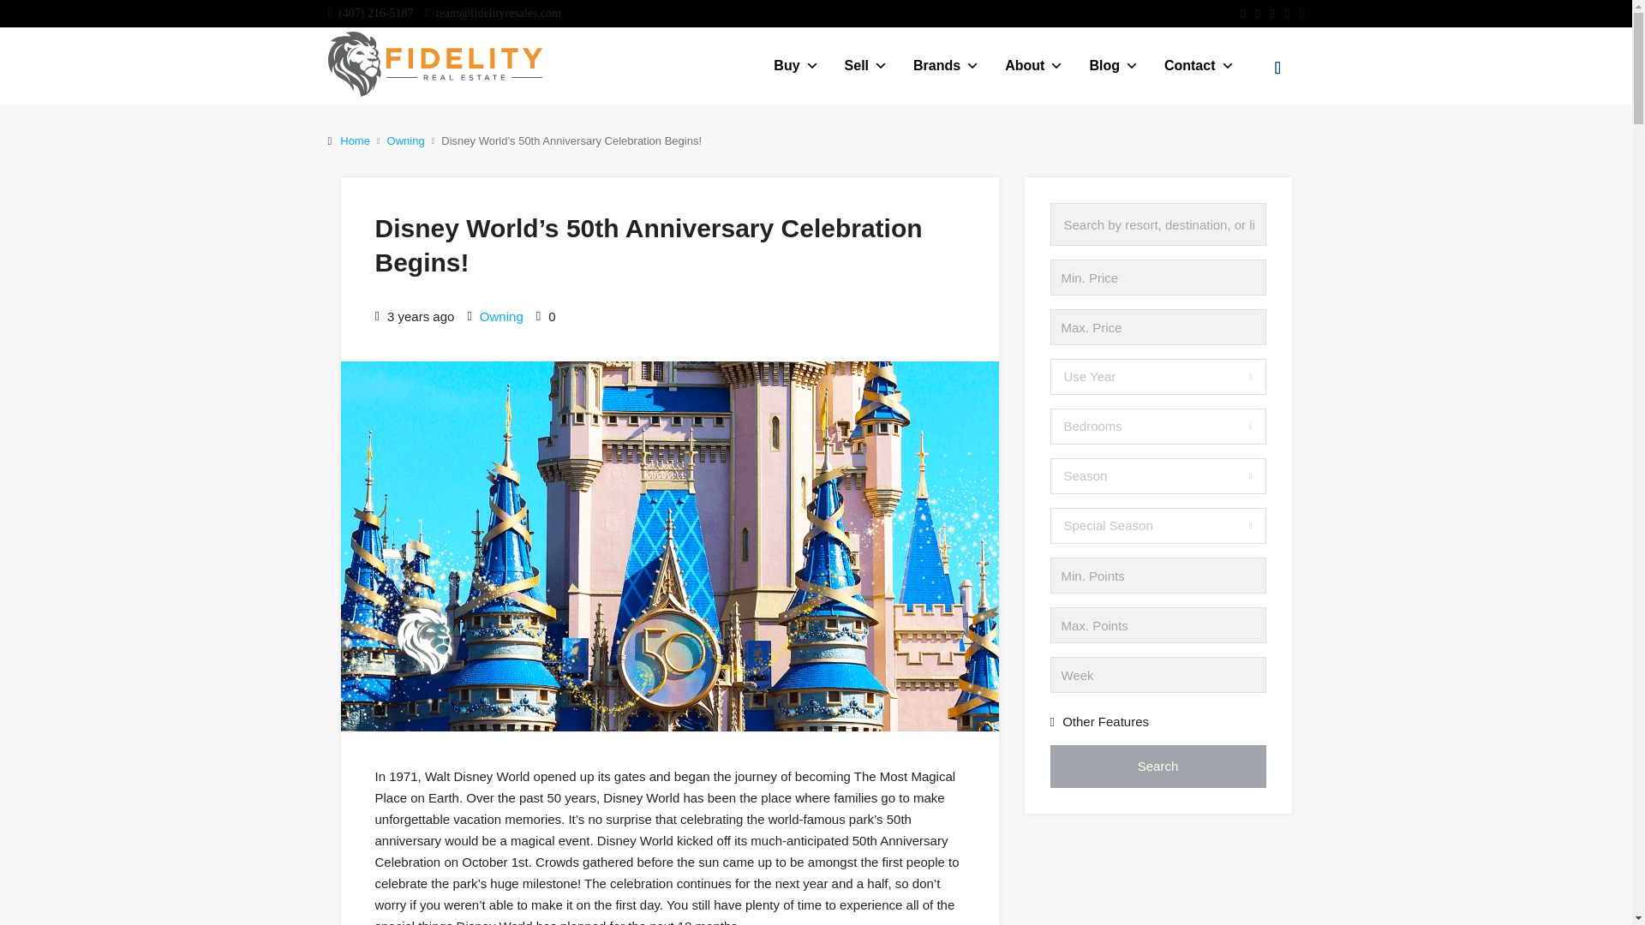 The width and height of the screenshot is (1645, 925). What do you see at coordinates (1157, 526) in the screenshot?
I see `Special Season` at bounding box center [1157, 526].